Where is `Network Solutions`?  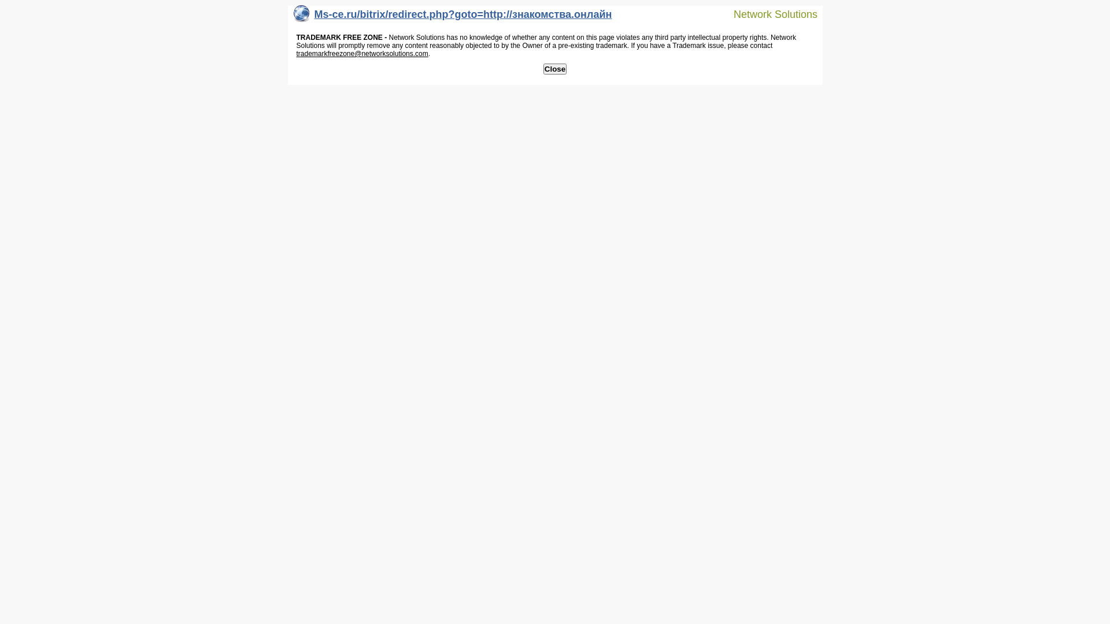
Network Solutions is located at coordinates (768, 14).